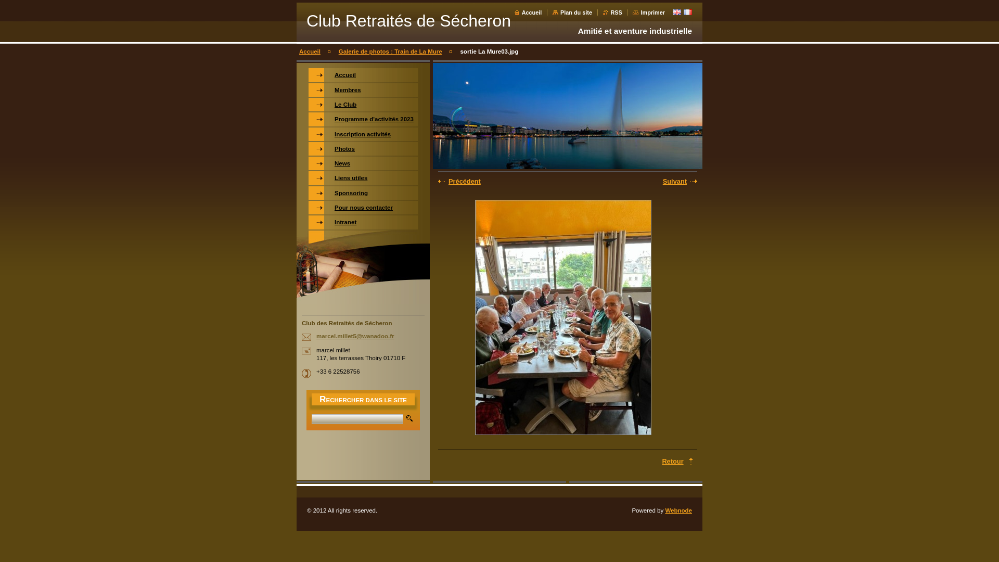 The height and width of the screenshot is (562, 999). Describe the element at coordinates (310, 52) in the screenshot. I see `Accueil` at that location.